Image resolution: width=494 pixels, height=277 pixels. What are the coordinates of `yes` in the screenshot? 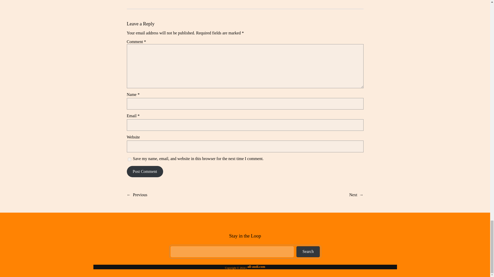 It's located at (129, 159).